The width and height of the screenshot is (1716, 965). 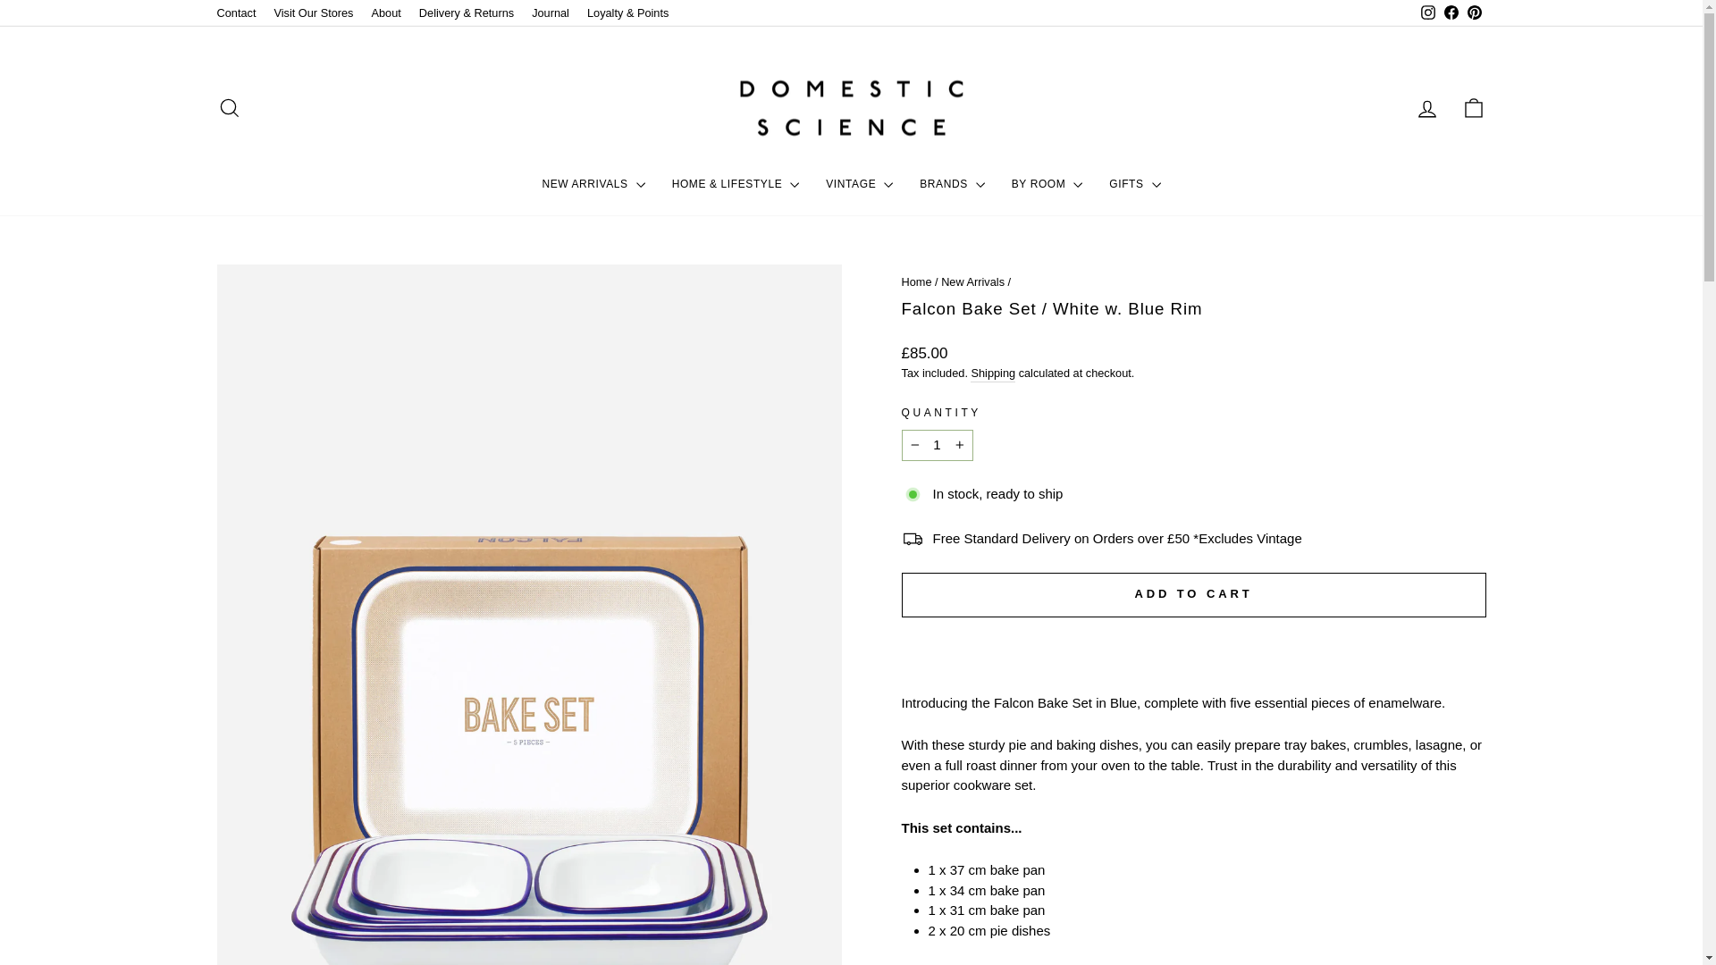 What do you see at coordinates (1427, 13) in the screenshot?
I see `instagram` at bounding box center [1427, 13].